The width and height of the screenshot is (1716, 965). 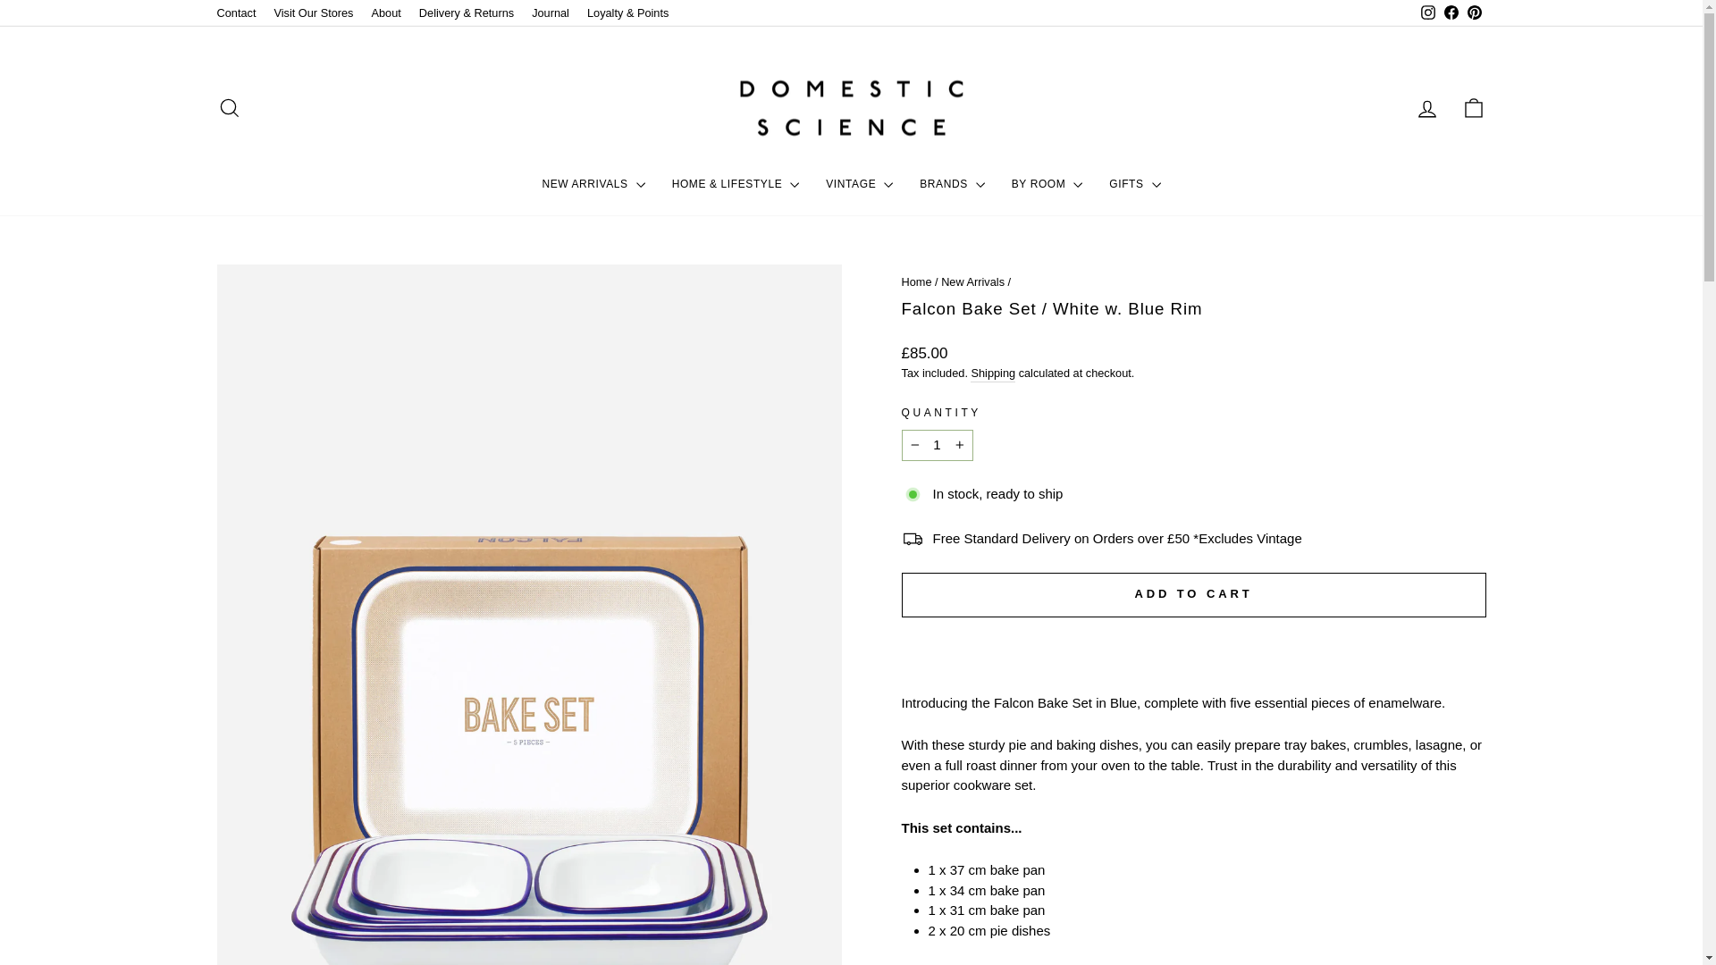 What do you see at coordinates (1427, 13) in the screenshot?
I see `instagram` at bounding box center [1427, 13].